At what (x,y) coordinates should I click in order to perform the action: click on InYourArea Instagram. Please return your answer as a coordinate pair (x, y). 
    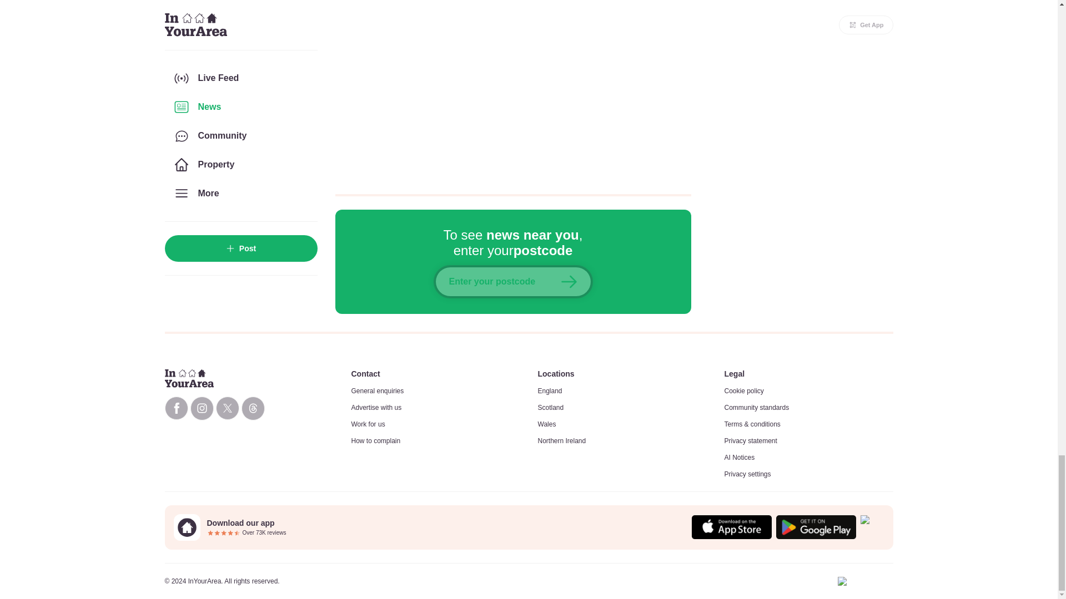
    Looking at the image, I should click on (201, 408).